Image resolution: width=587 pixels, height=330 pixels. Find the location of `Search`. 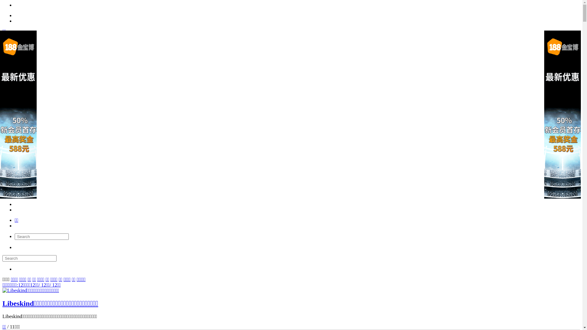

Search is located at coordinates (42, 237).